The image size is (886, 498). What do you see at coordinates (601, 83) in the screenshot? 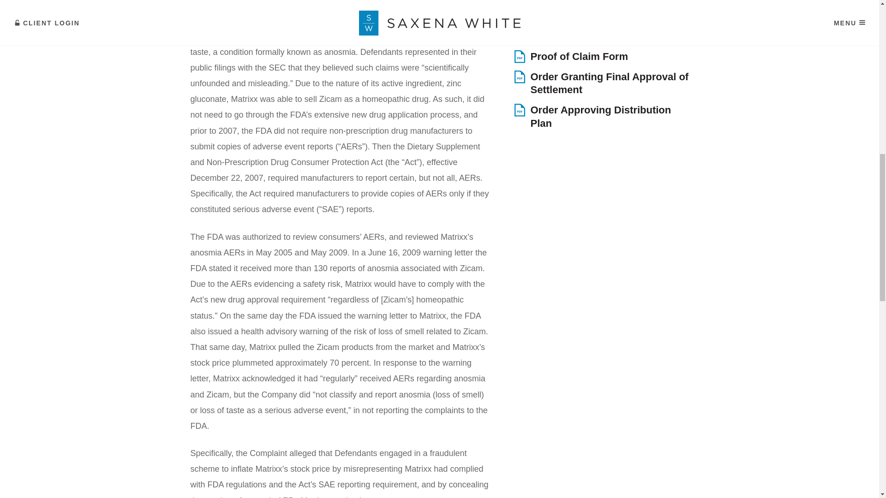
I see `Order Granting Final Approval of Settlement` at bounding box center [601, 83].